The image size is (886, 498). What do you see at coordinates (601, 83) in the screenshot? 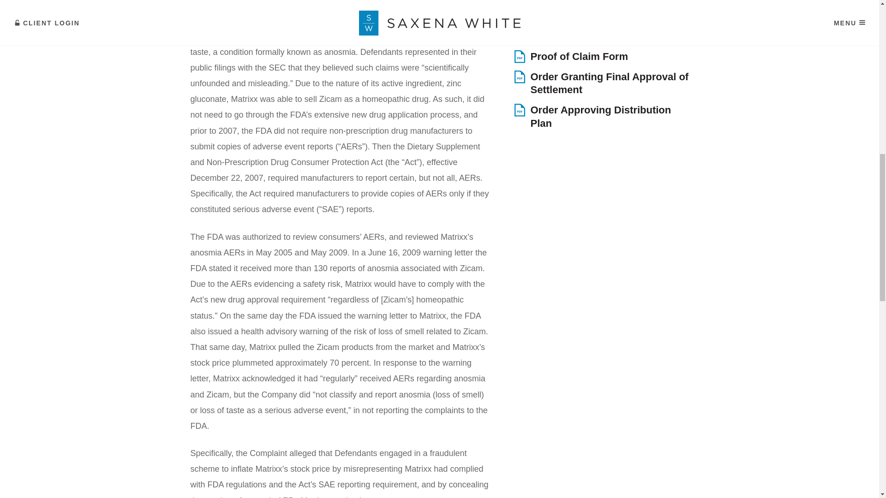
I see `Order Granting Final Approval of Settlement` at bounding box center [601, 83].